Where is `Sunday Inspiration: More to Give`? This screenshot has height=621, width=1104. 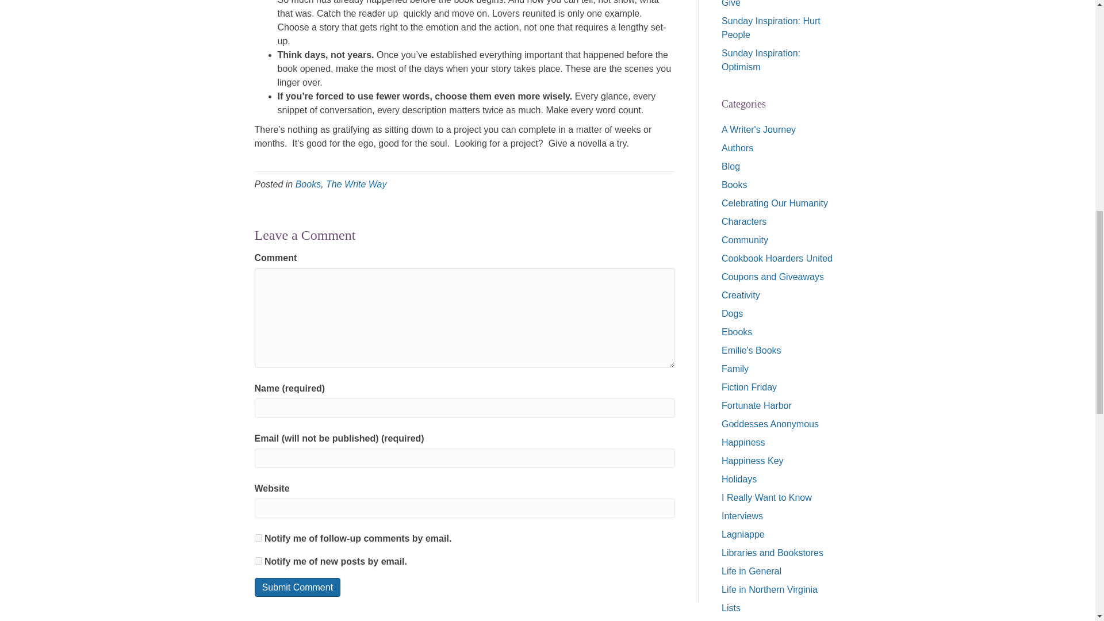 Sunday Inspiration: More to Give is located at coordinates (778, 3).